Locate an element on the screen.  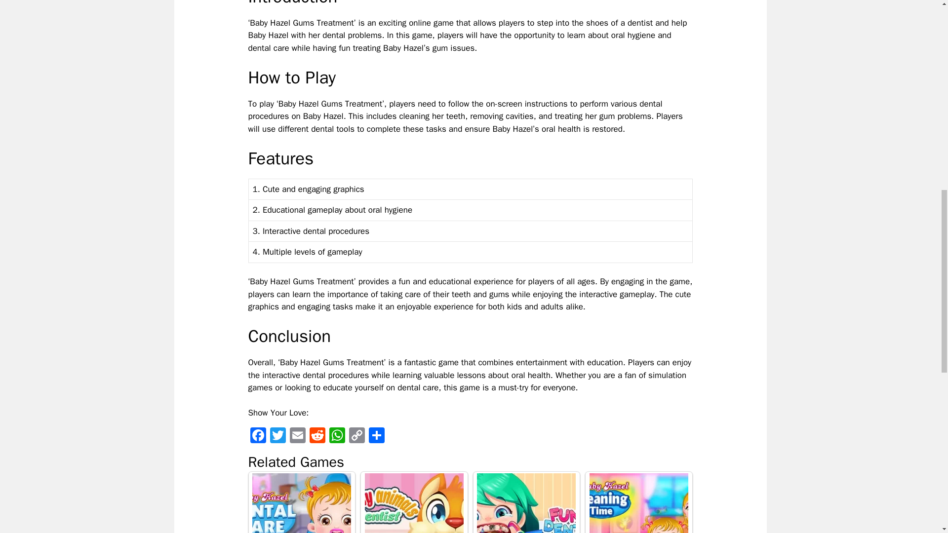
Play Baby Hazel Dental Care Game is located at coordinates (302, 502).